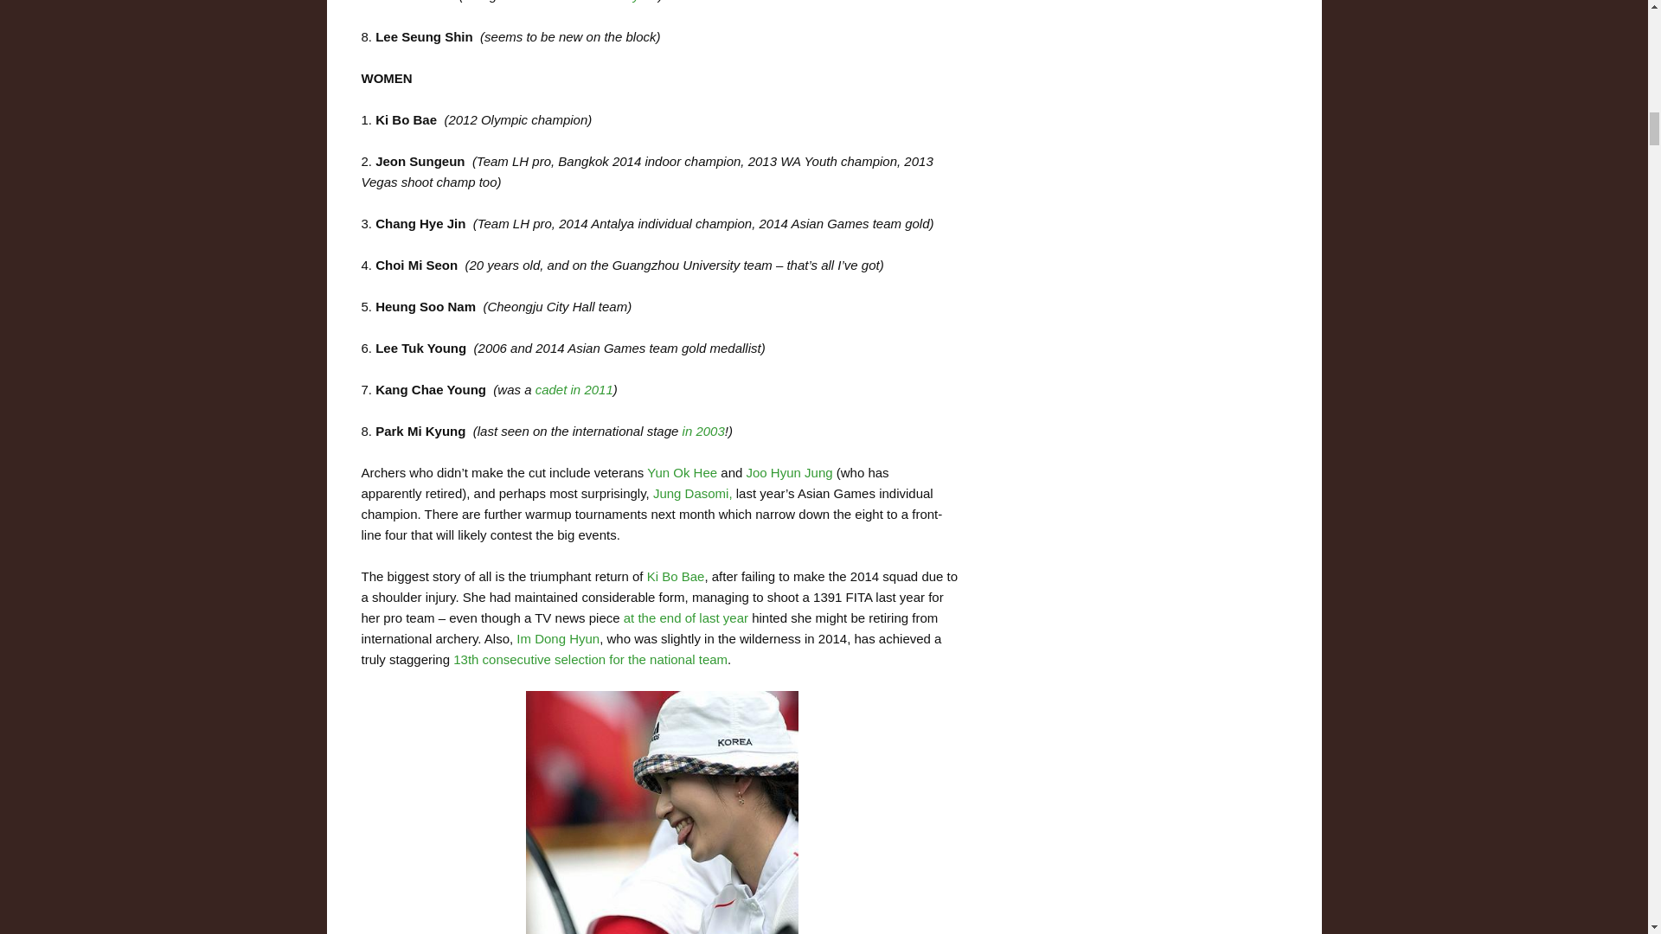  Describe the element at coordinates (590, 659) in the screenshot. I see `13th consecutive selection for the national team` at that location.